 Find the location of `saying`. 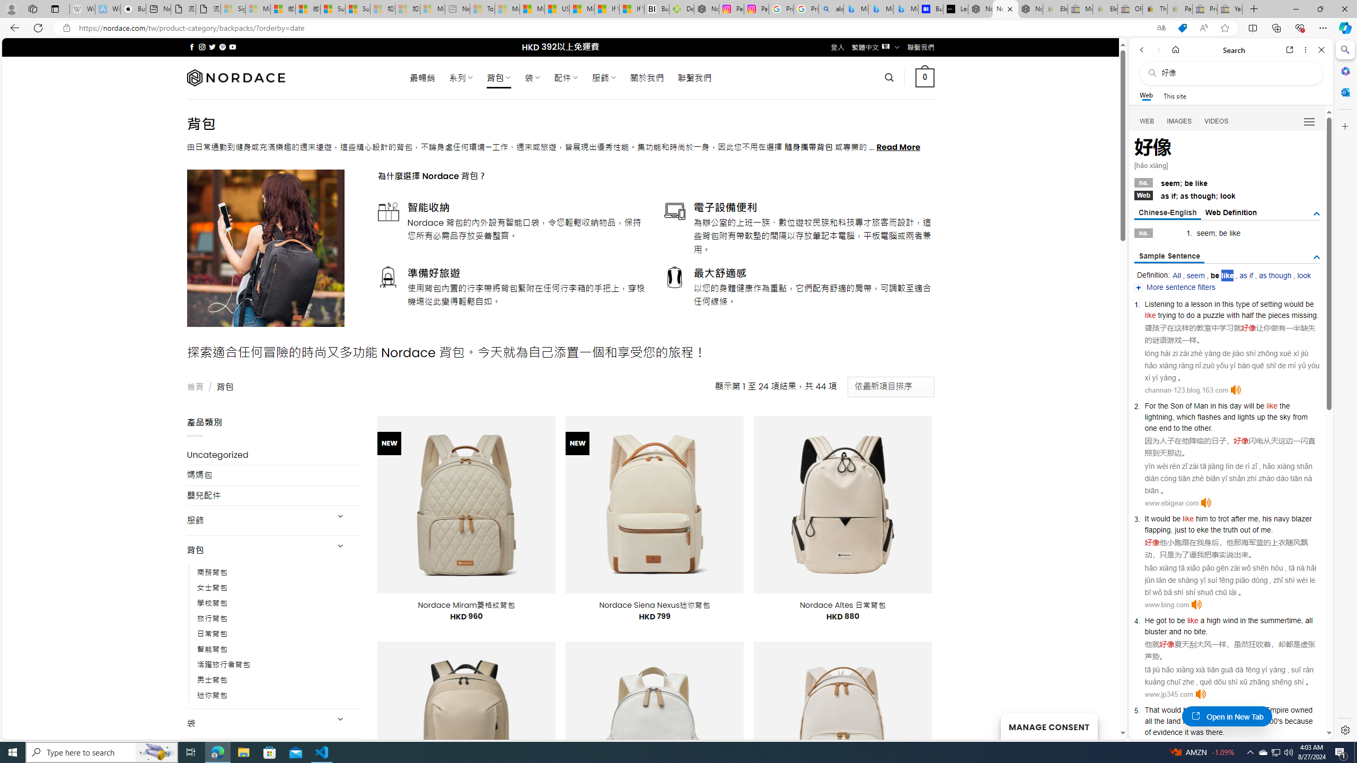

saying is located at coordinates (1217, 710).